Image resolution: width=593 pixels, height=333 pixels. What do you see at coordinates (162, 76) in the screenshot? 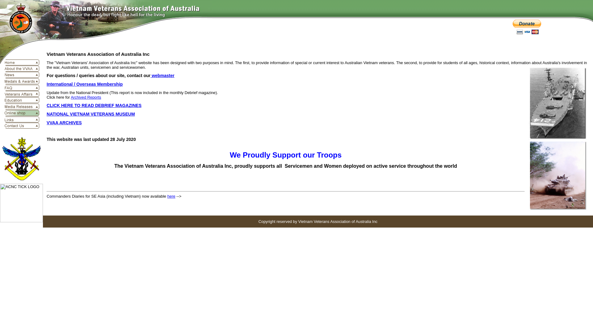
I see `webmaster` at bounding box center [162, 76].